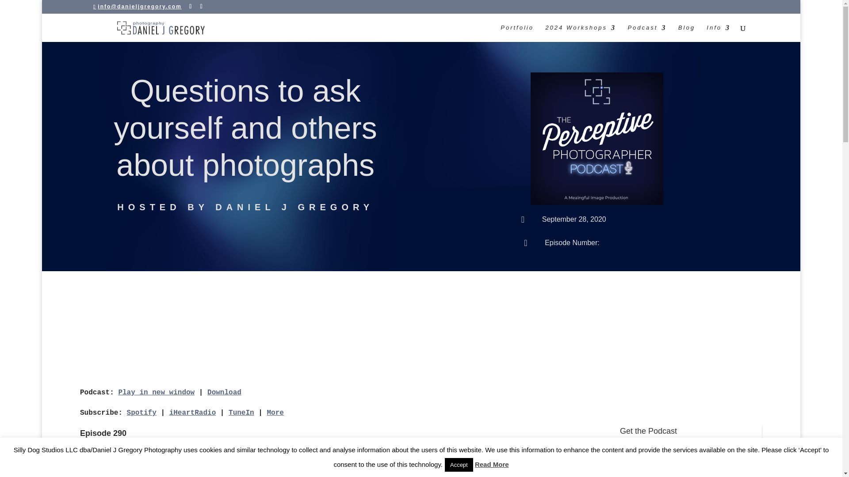 This screenshot has width=849, height=477. What do you see at coordinates (684, 450) in the screenshot?
I see `Subscribe on Apple Podcasts` at bounding box center [684, 450].